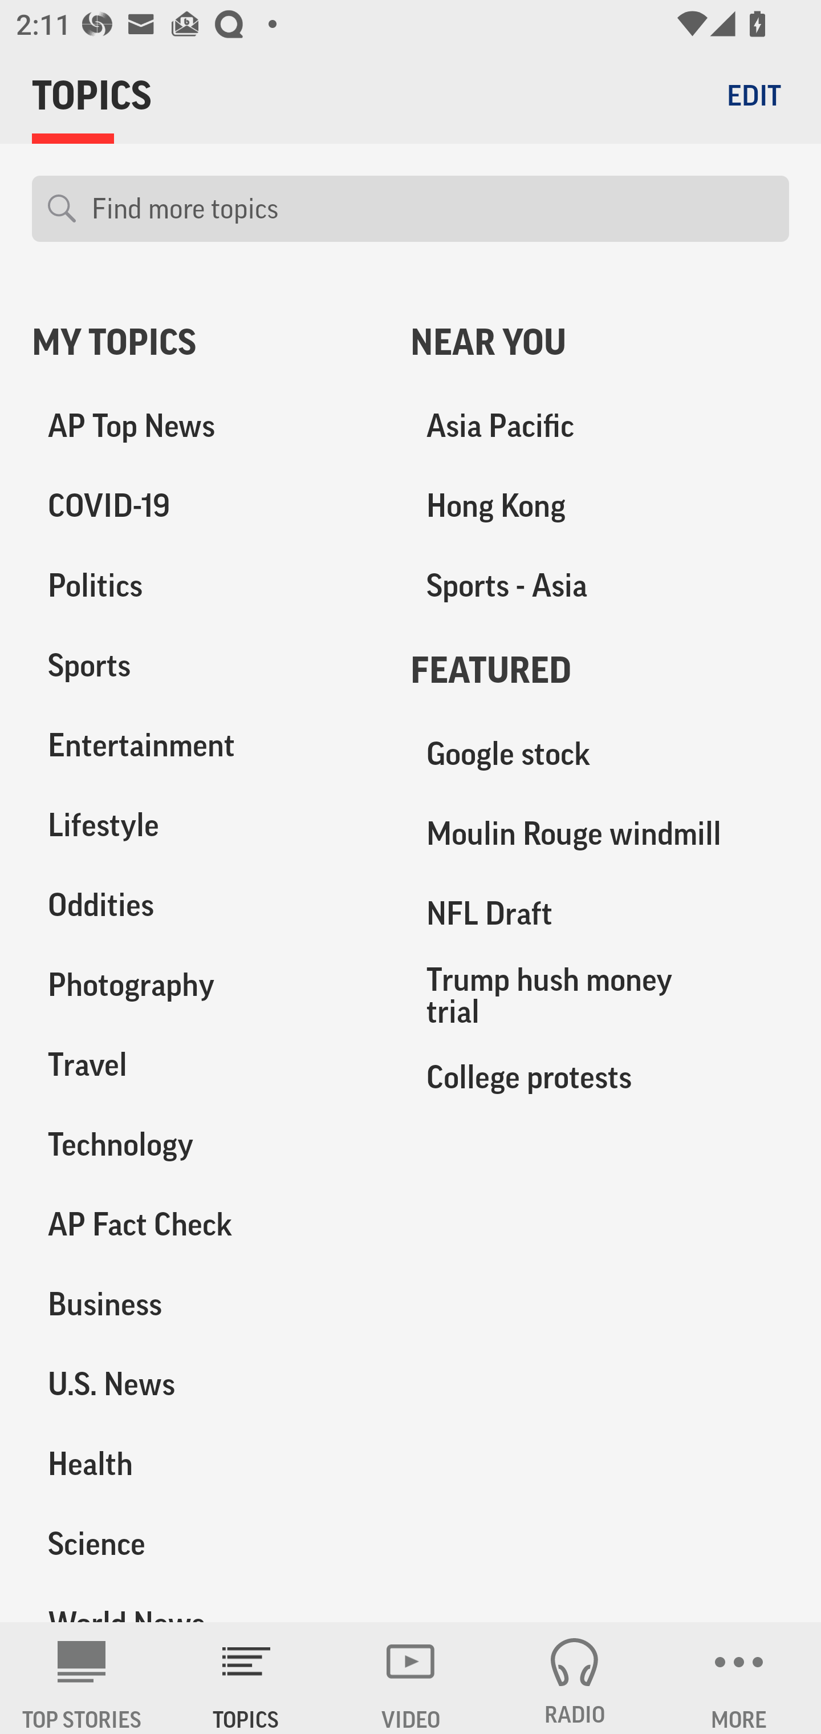  Describe the element at coordinates (754, 95) in the screenshot. I see `EDIT` at that location.